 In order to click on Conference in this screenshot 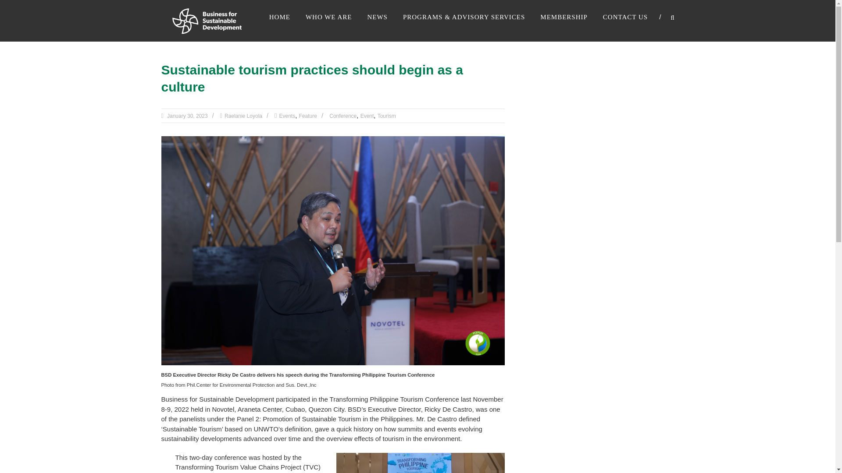, I will do `click(343, 116)`.